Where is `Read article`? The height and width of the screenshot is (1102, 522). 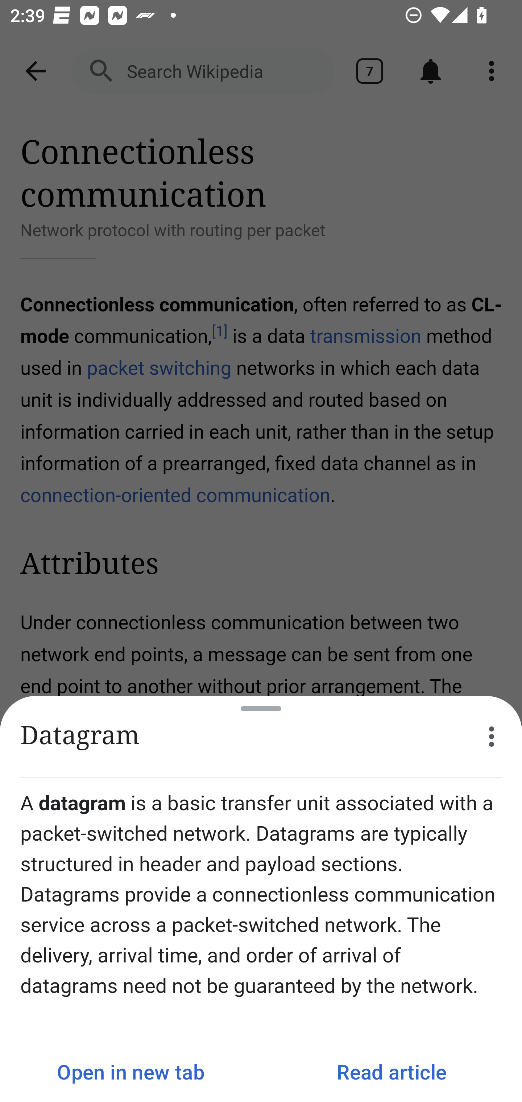 Read article is located at coordinates (391, 1072).